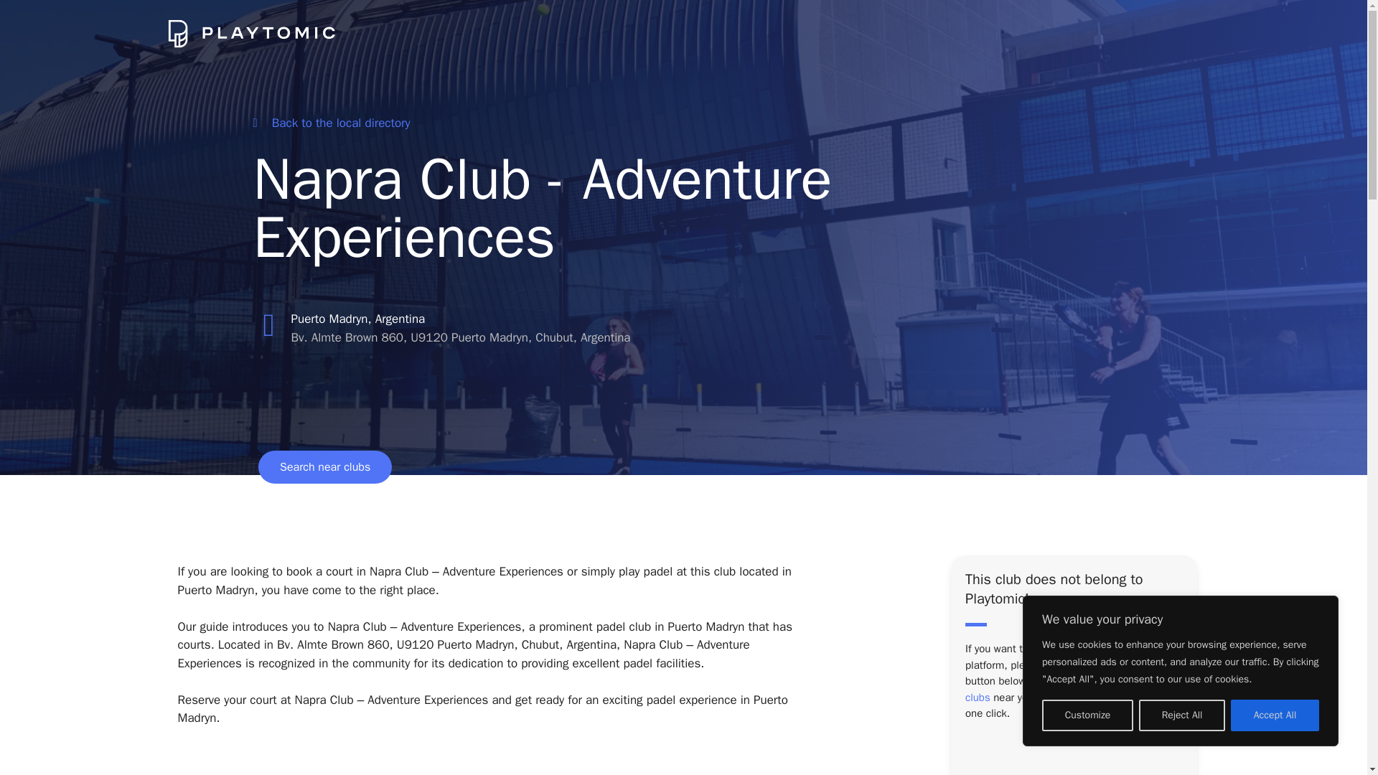 Image resolution: width=1378 pixels, height=775 pixels. Describe the element at coordinates (324, 466) in the screenshot. I see `Search near clubs` at that location.